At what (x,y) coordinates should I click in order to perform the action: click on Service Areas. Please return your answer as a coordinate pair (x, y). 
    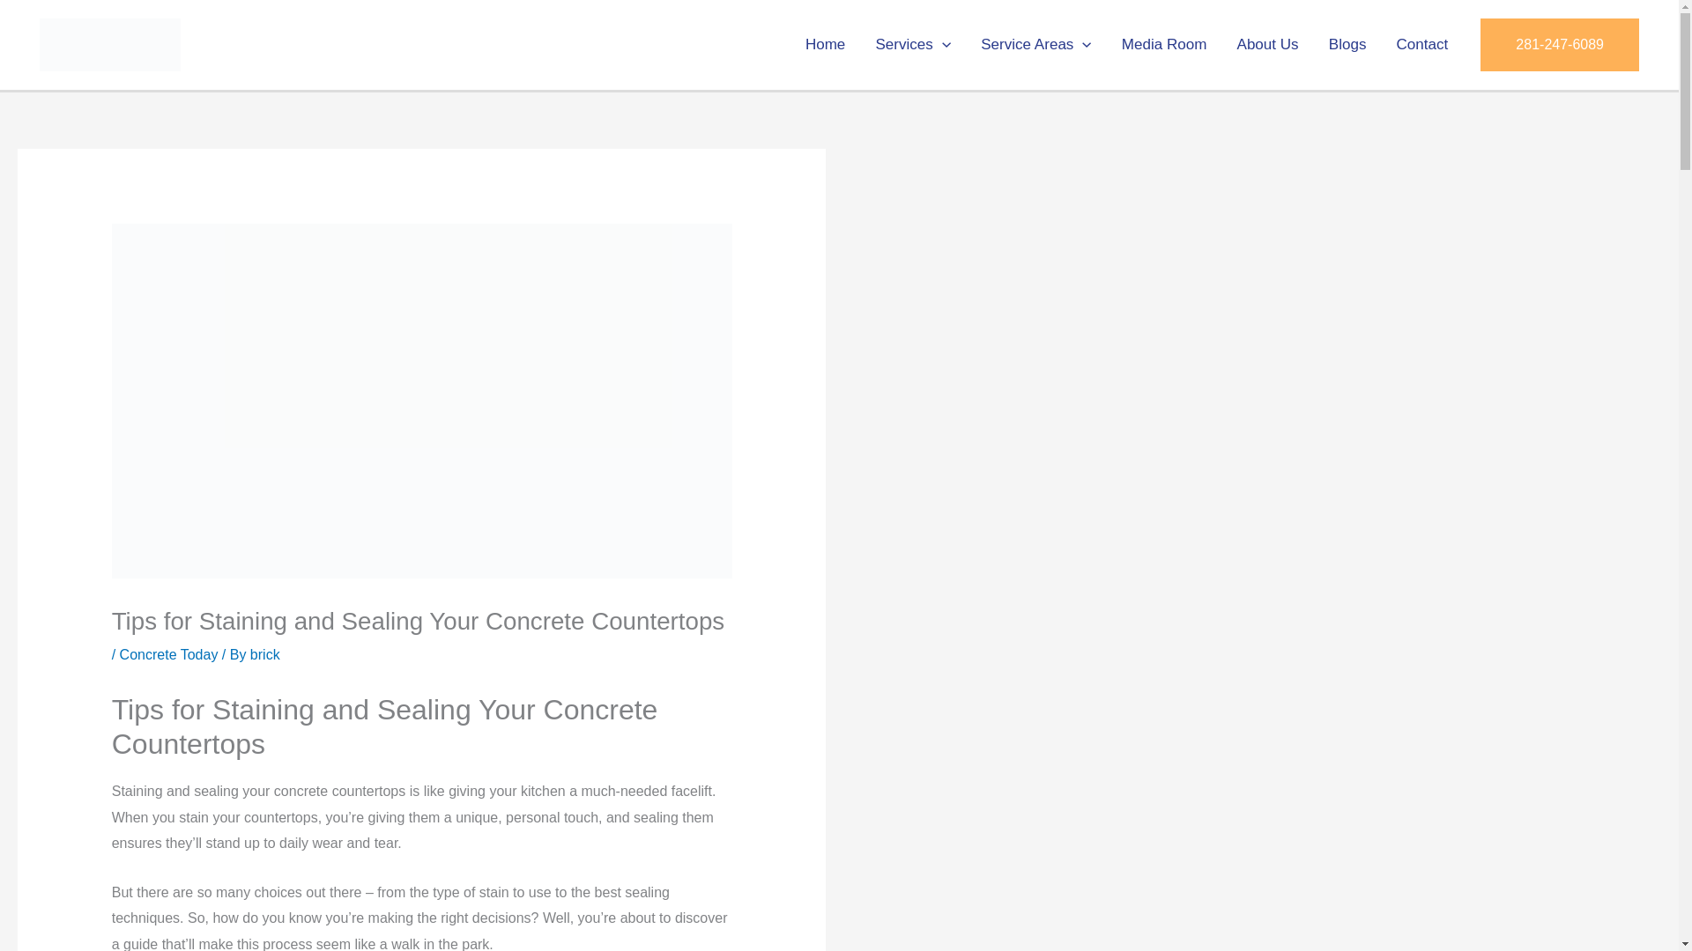
    Looking at the image, I should click on (1036, 44).